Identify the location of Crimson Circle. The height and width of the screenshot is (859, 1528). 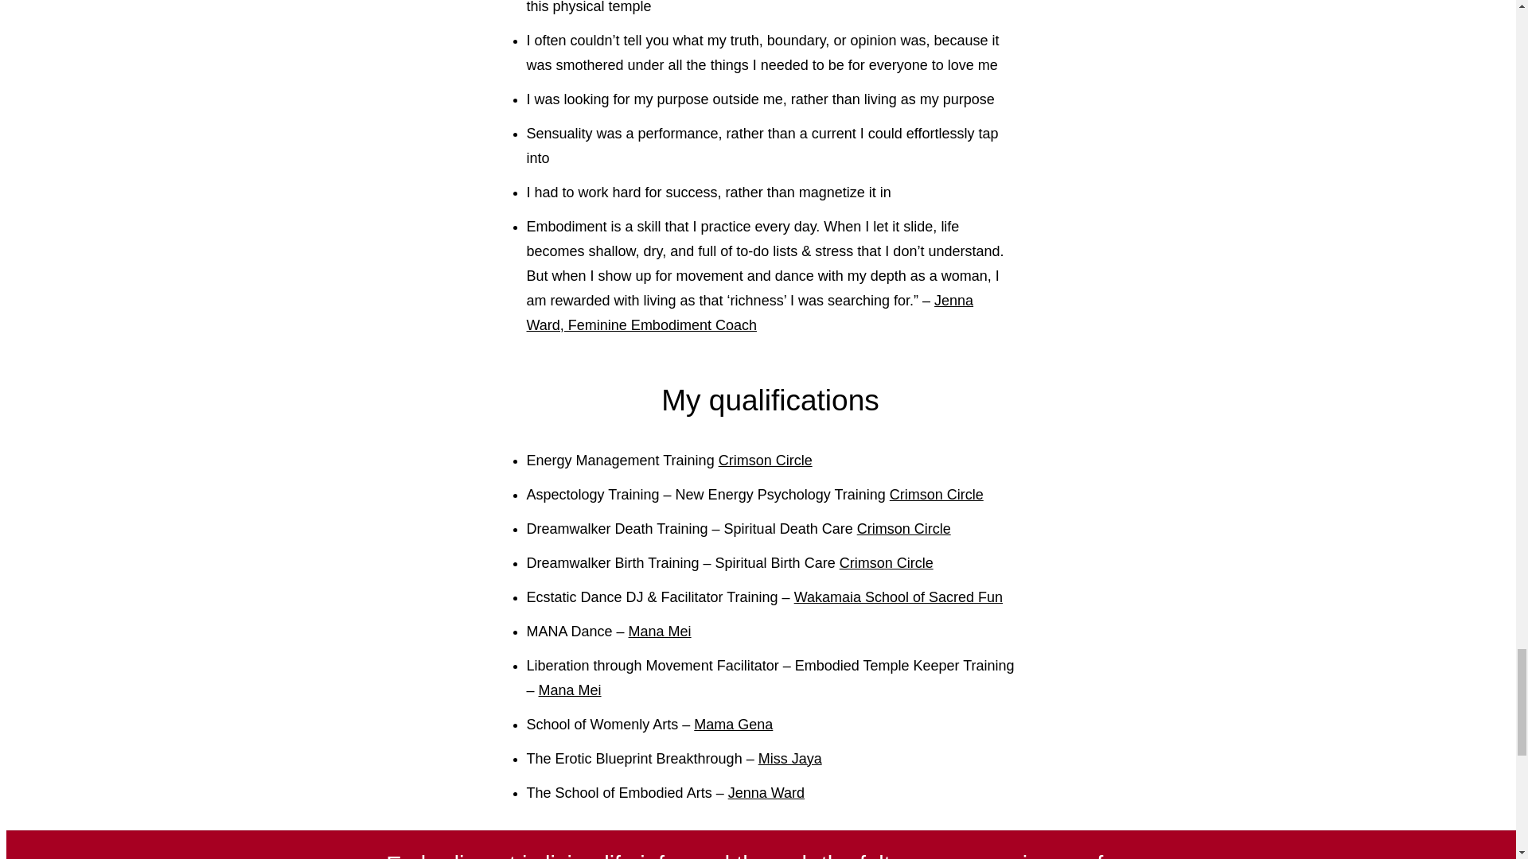
(904, 528).